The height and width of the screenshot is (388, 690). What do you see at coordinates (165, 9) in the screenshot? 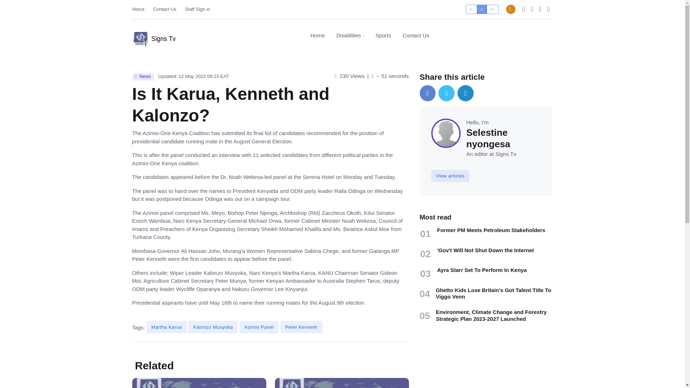
I see `Contact Us` at bounding box center [165, 9].